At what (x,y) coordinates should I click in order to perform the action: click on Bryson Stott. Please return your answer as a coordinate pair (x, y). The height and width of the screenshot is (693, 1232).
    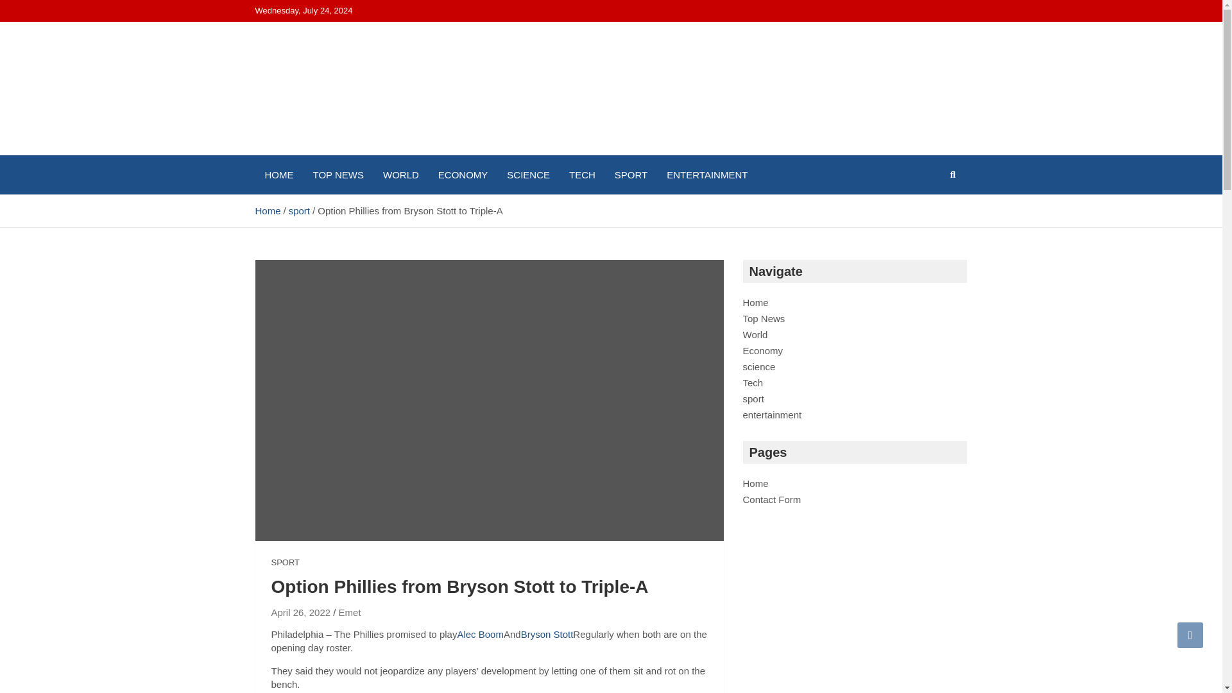
    Looking at the image, I should click on (547, 634).